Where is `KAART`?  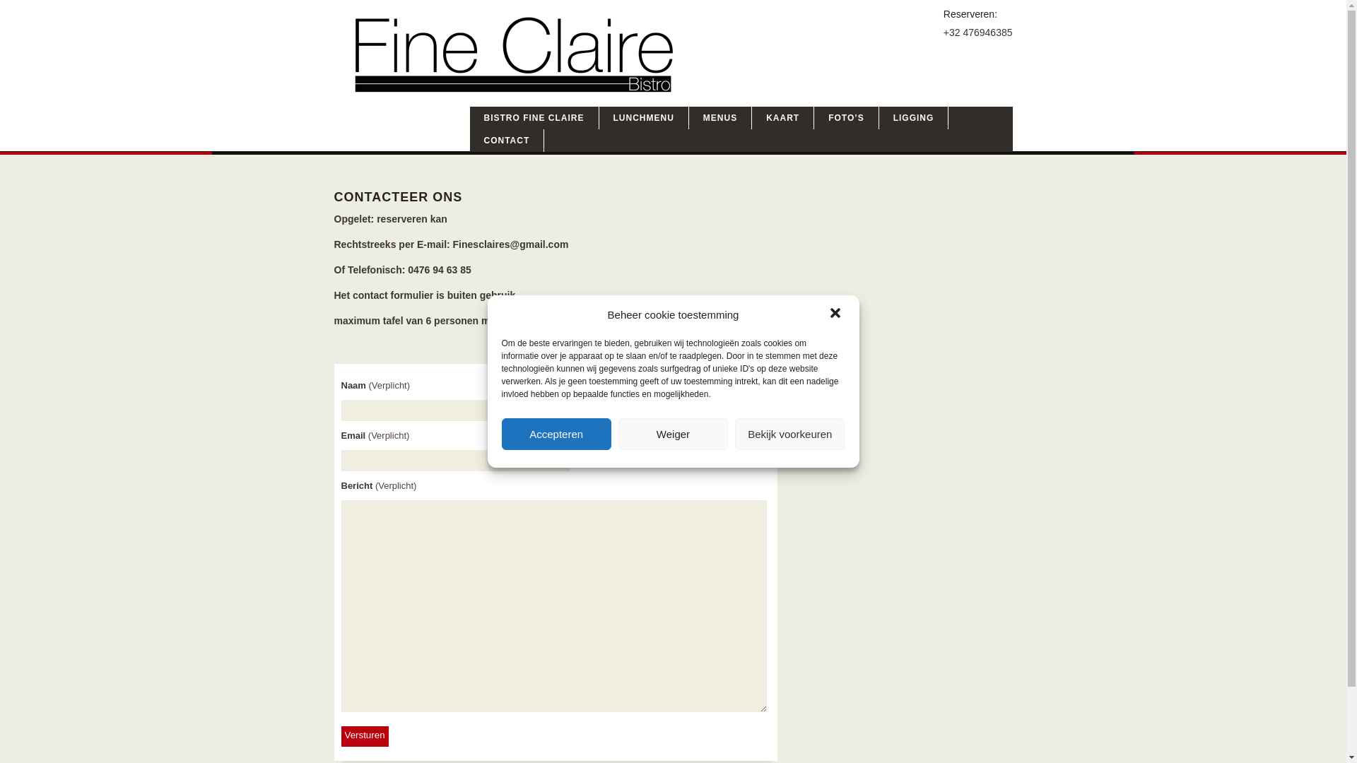 KAART is located at coordinates (783, 118).